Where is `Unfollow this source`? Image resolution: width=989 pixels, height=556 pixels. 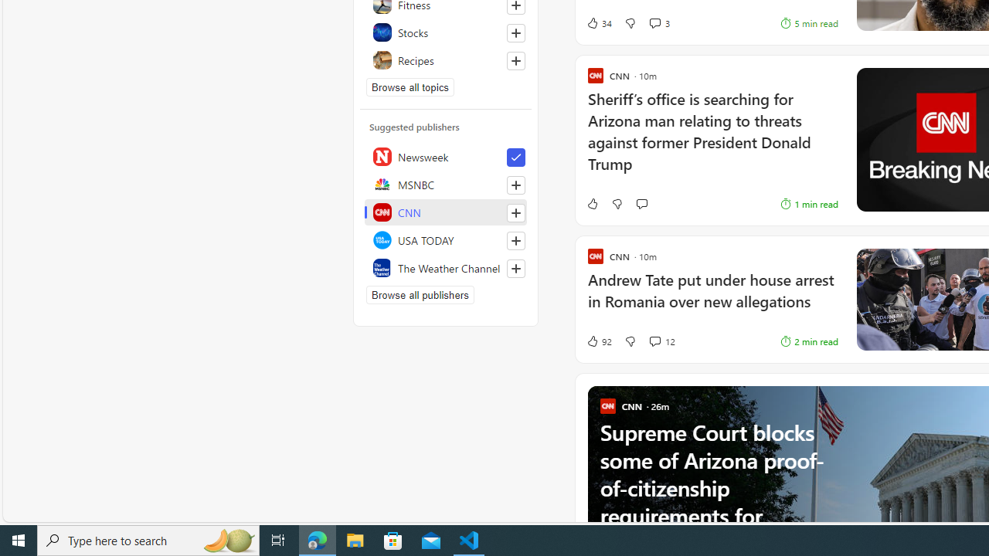 Unfollow this source is located at coordinates (515, 158).